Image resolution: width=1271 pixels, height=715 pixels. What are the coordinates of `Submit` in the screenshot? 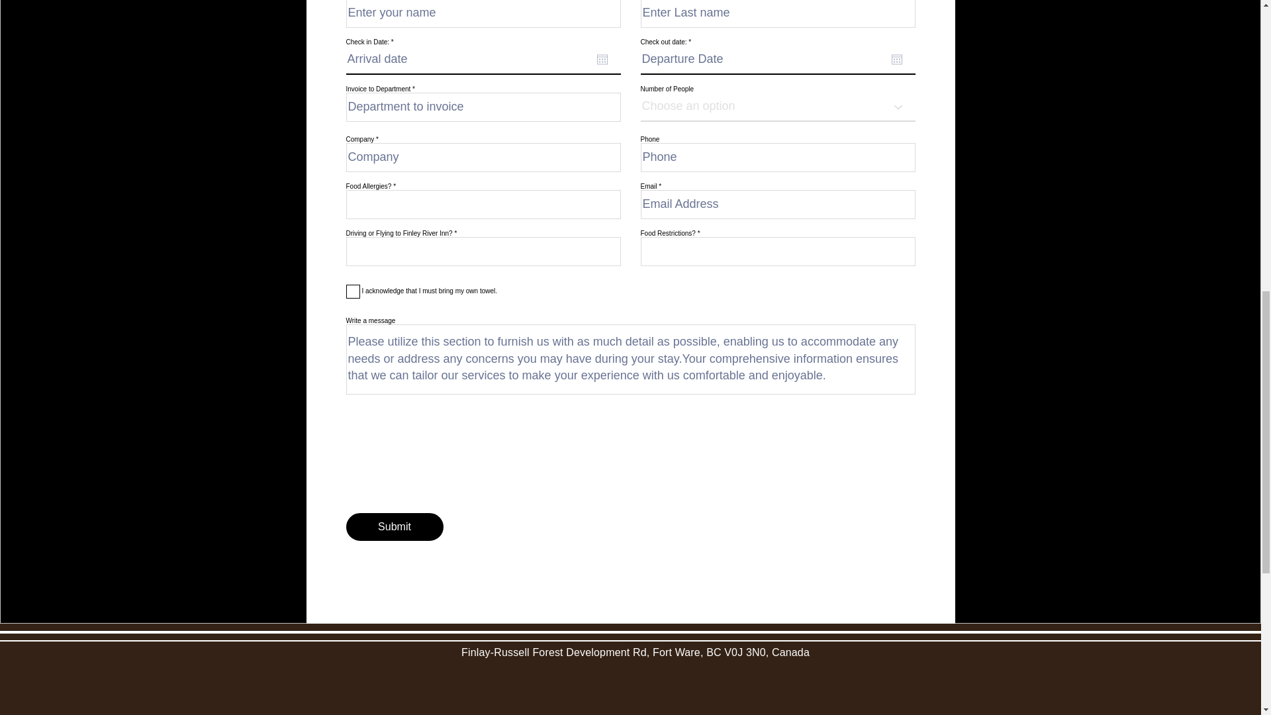 It's located at (394, 527).